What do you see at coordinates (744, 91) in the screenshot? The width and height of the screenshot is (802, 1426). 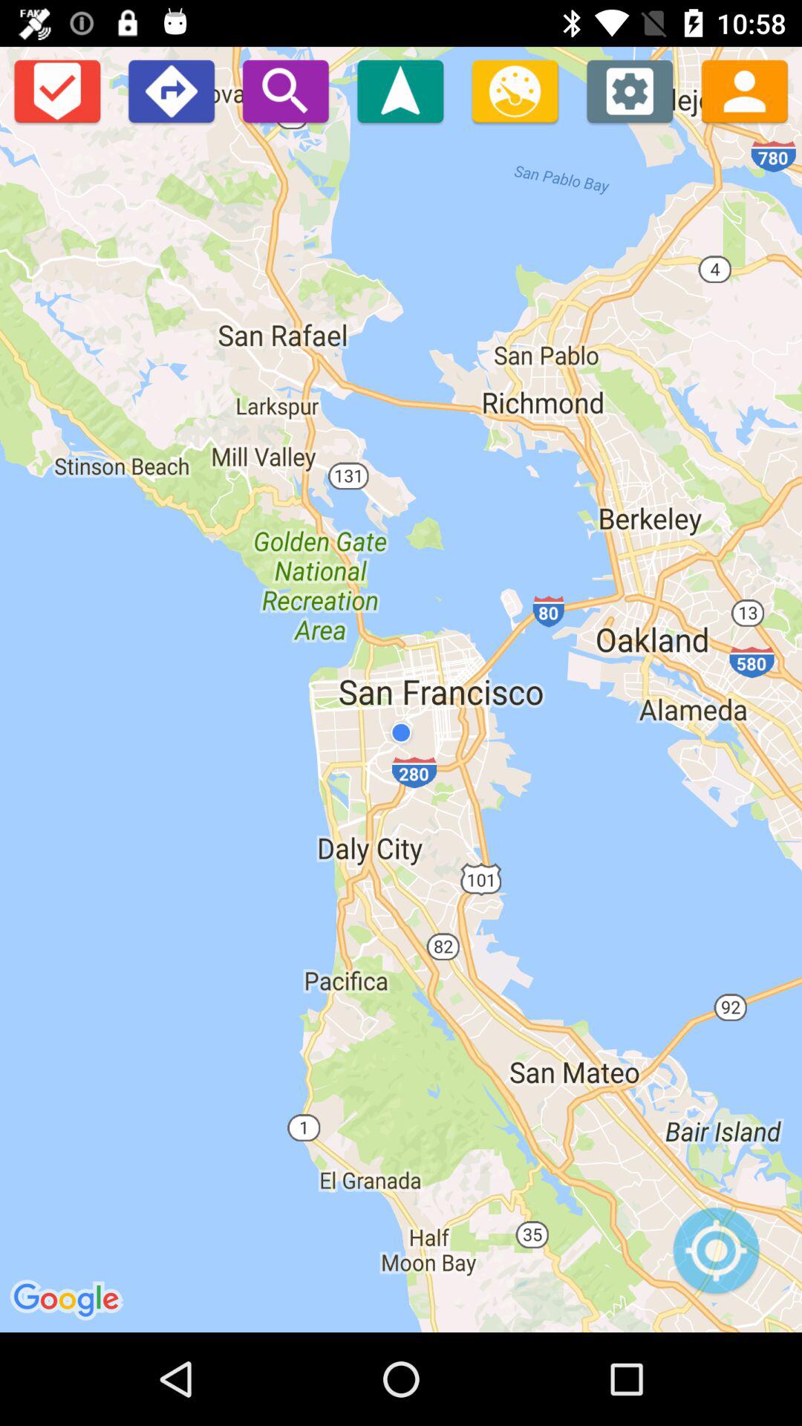 I see `check the population` at bounding box center [744, 91].